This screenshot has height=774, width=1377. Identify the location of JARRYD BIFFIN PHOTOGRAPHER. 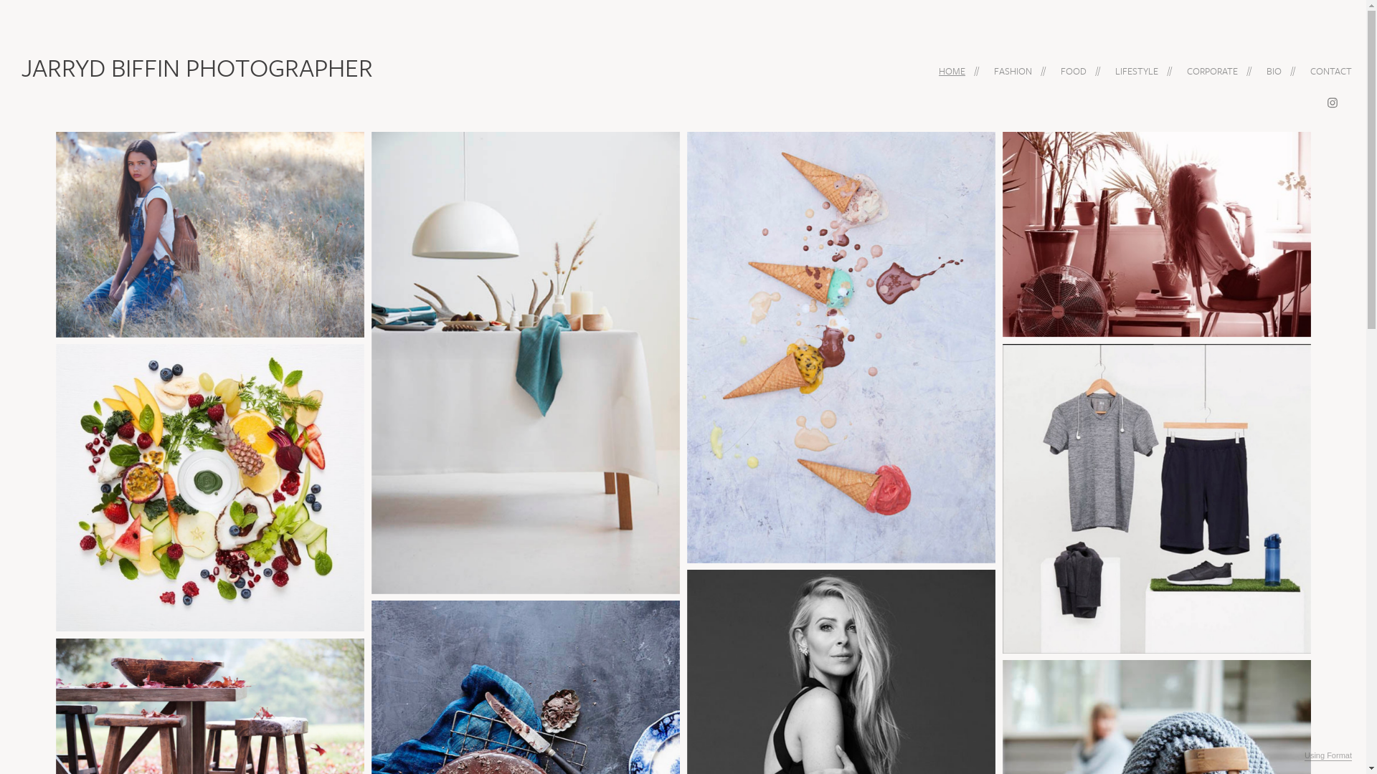
(197, 63).